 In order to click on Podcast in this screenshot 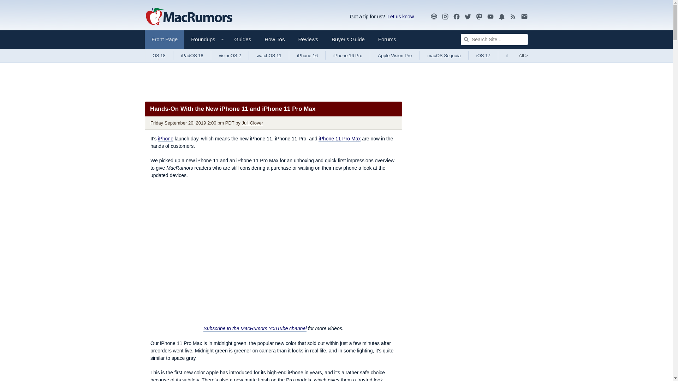, I will do `click(434, 17)`.